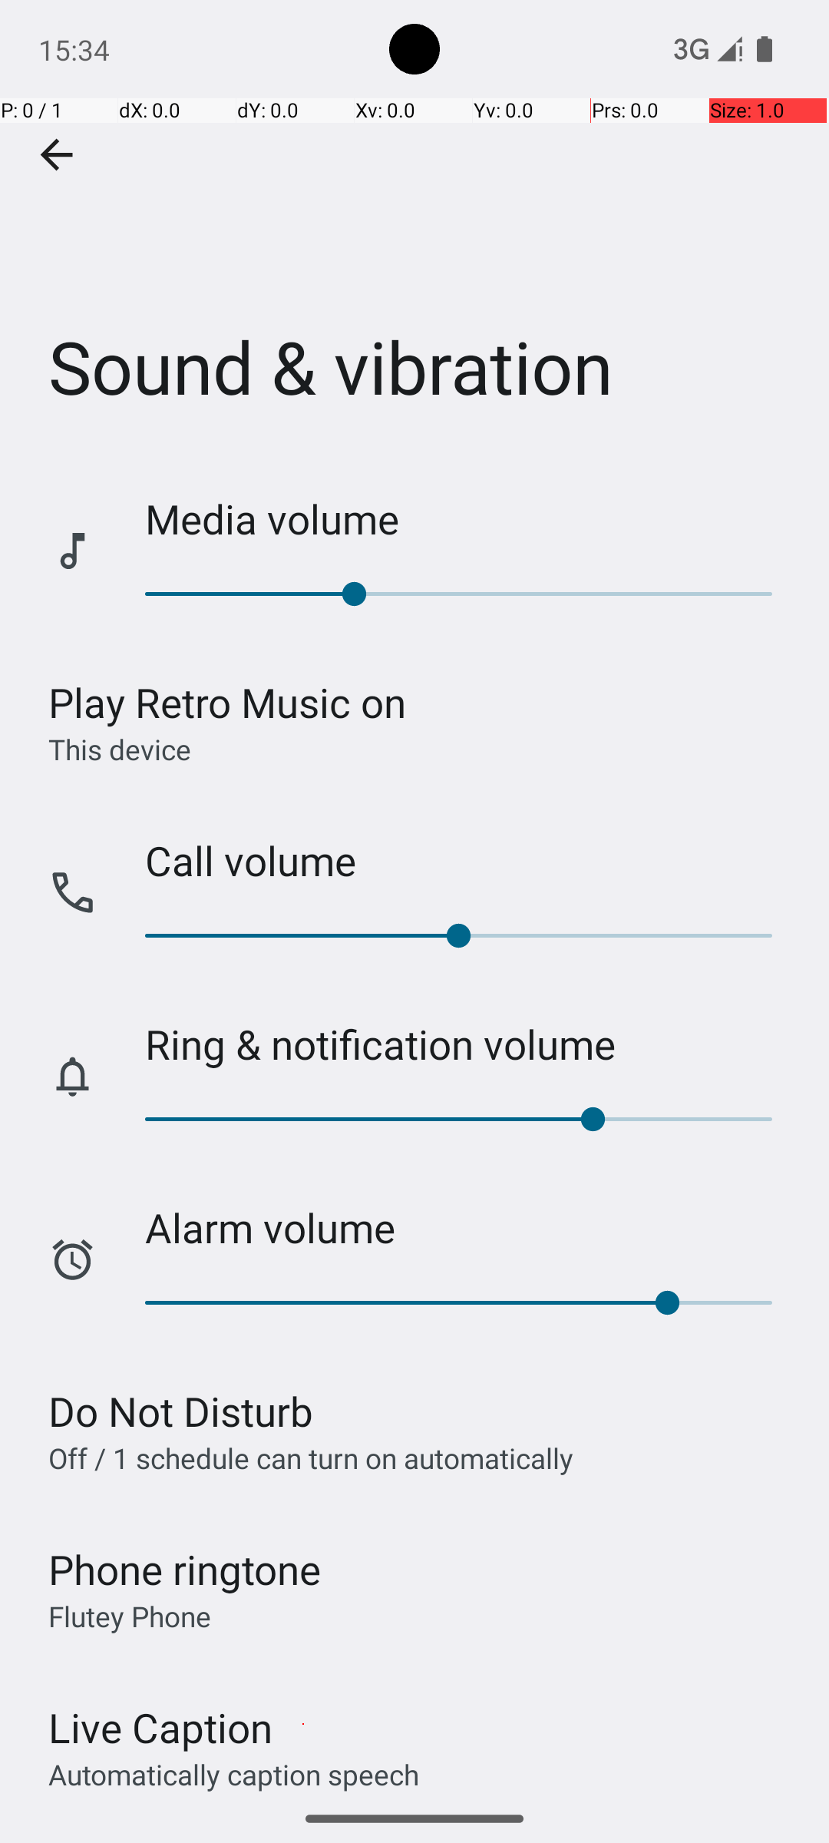 The width and height of the screenshot is (829, 1843). What do you see at coordinates (311, 1458) in the screenshot?
I see `Off / 1 schedule can turn on automatically` at bounding box center [311, 1458].